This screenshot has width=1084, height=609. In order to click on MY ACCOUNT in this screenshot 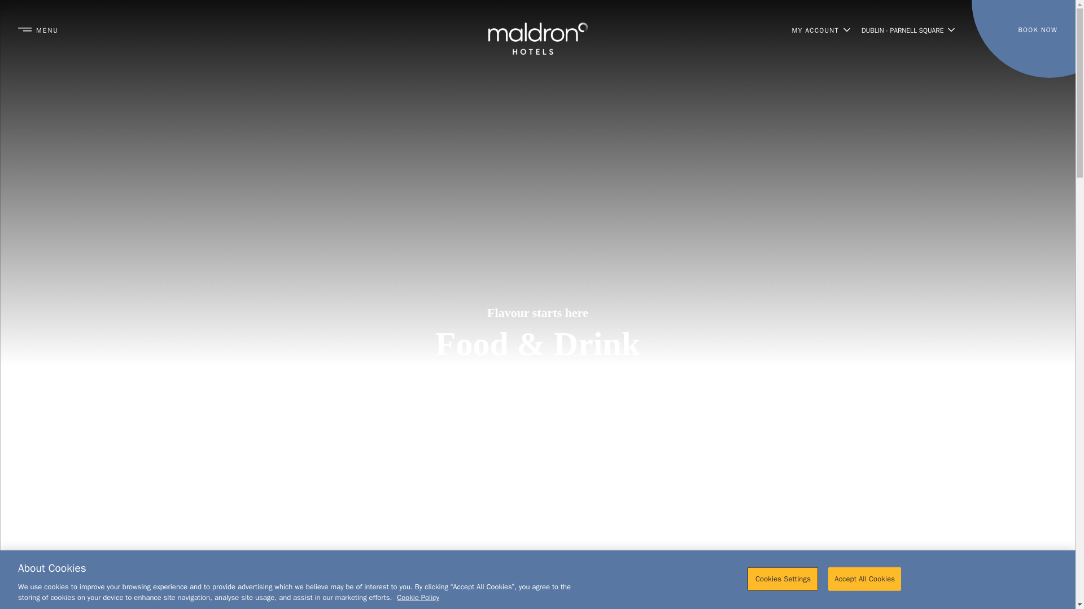, I will do `click(820, 29)`.